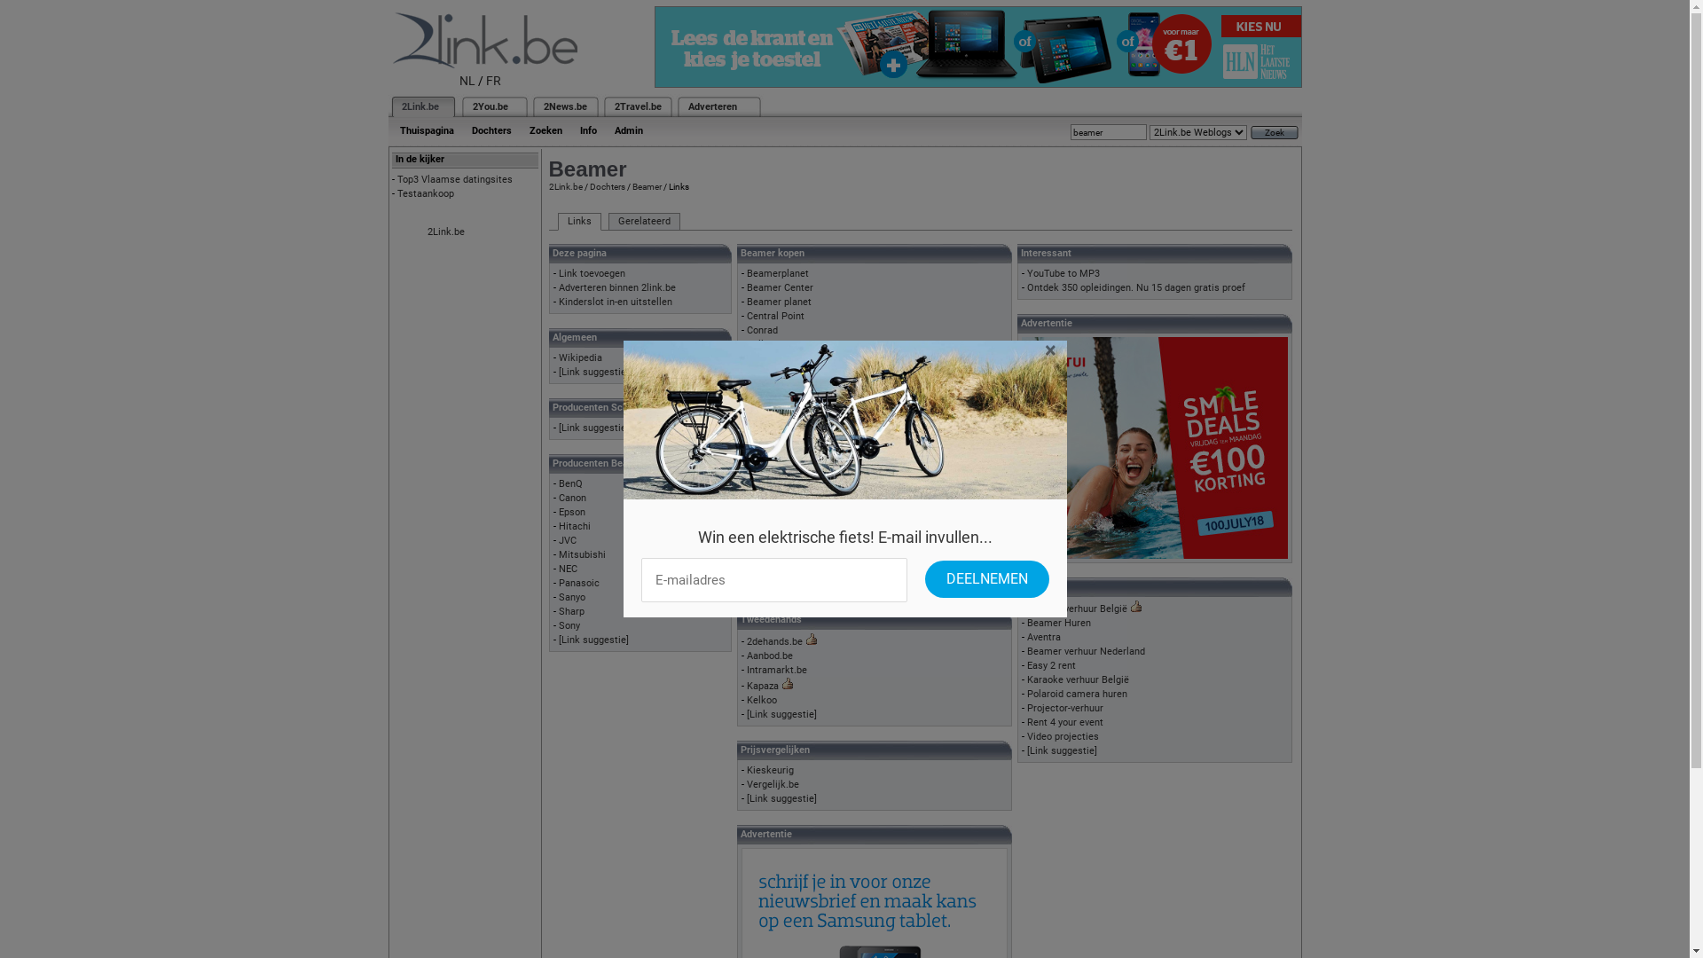 This screenshot has width=1703, height=958. What do you see at coordinates (616, 302) in the screenshot?
I see `Kinderslot in-en uitstellen` at bounding box center [616, 302].